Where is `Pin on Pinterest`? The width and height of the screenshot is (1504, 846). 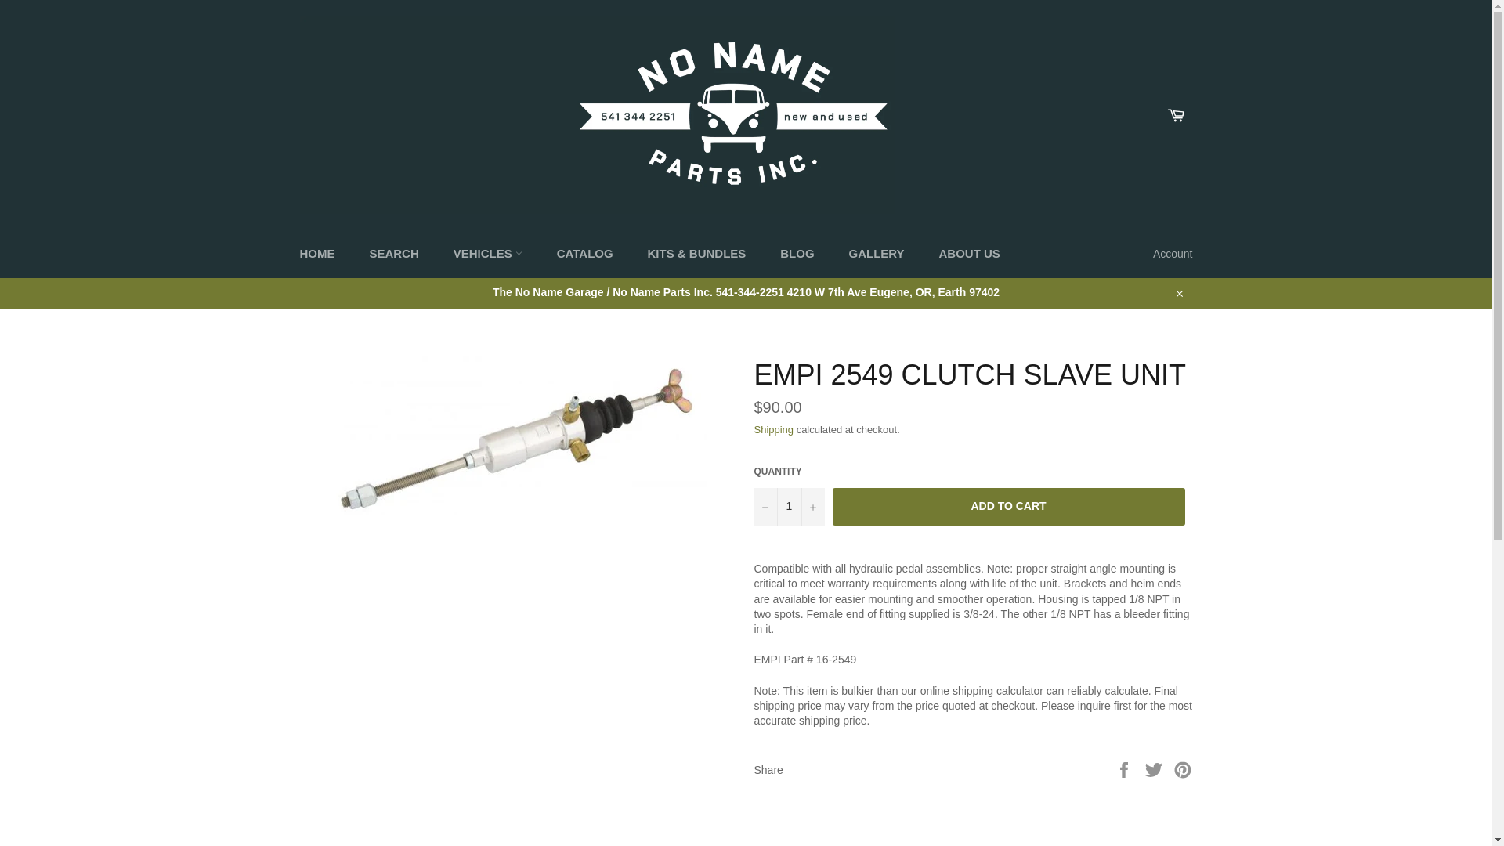 Pin on Pinterest is located at coordinates (1183, 769).